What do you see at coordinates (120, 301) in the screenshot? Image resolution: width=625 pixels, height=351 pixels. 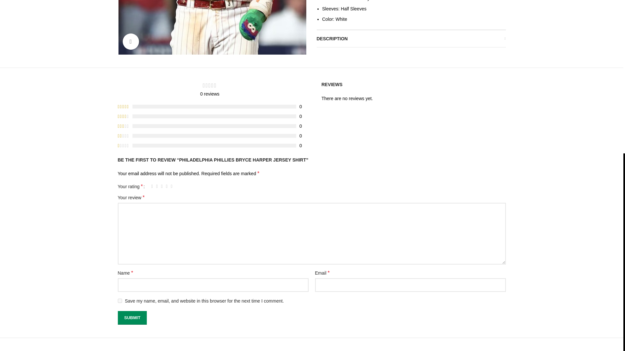 I see `yes` at bounding box center [120, 301].